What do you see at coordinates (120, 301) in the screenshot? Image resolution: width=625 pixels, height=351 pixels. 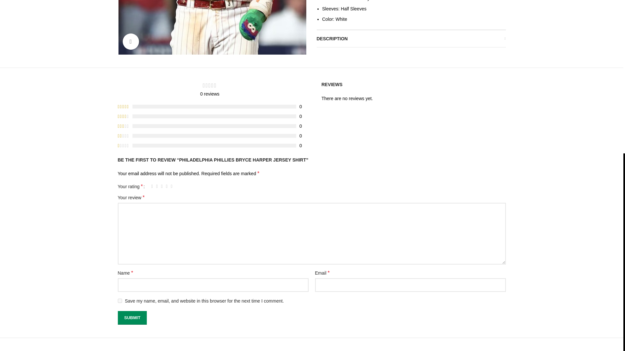 I see `yes` at bounding box center [120, 301].